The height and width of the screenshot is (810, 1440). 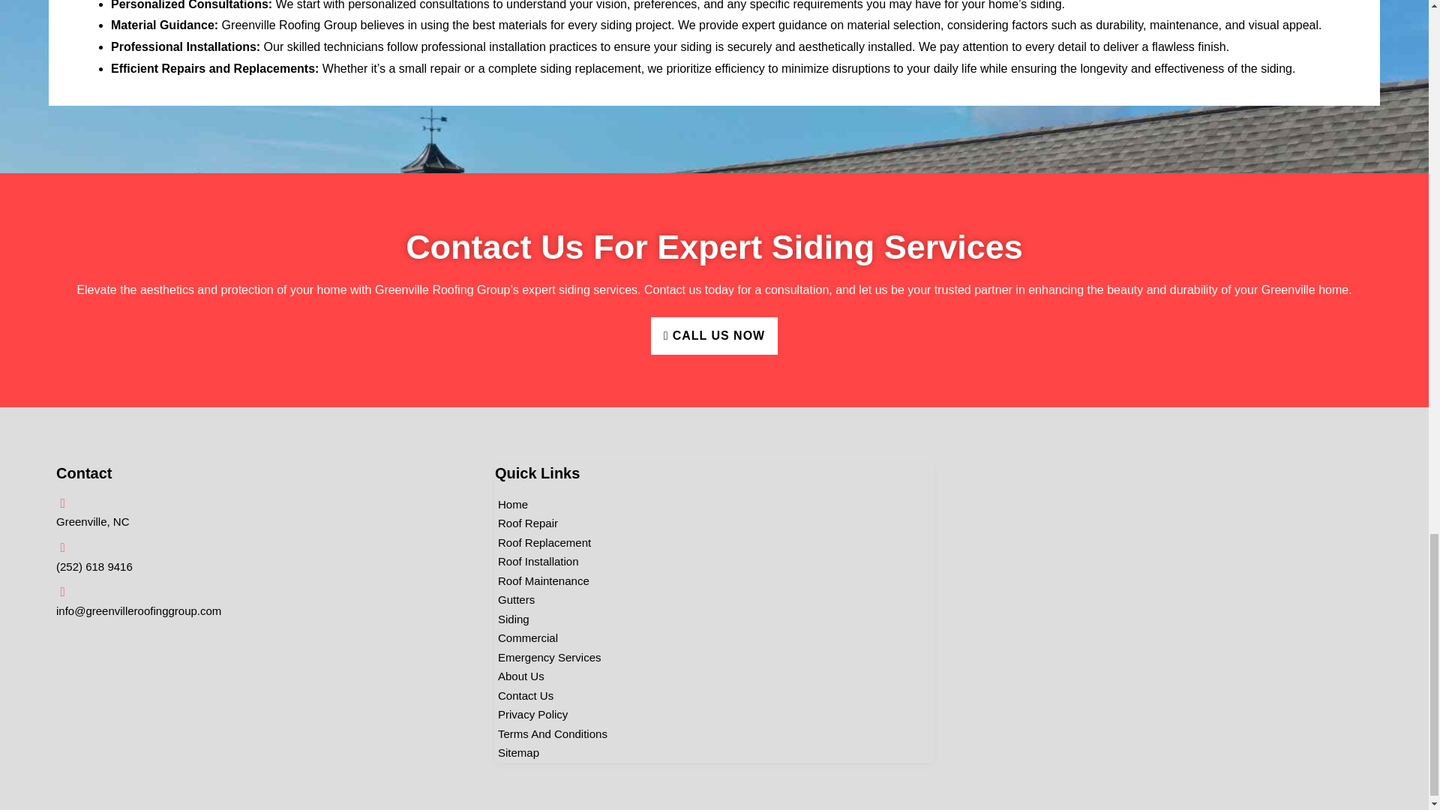 I want to click on About Us, so click(x=519, y=676).